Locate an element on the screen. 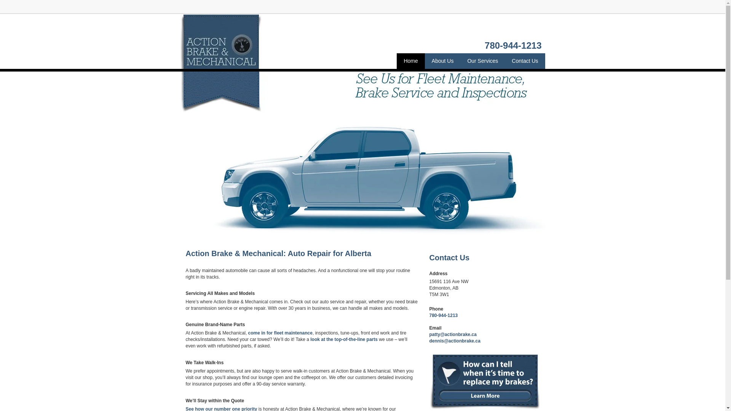 The width and height of the screenshot is (731, 411). Contact Us is located at coordinates (525, 61).